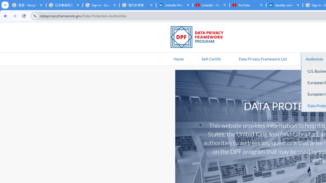 Image resolution: width=326 pixels, height=183 pixels. I want to click on Home, so click(179, 59).